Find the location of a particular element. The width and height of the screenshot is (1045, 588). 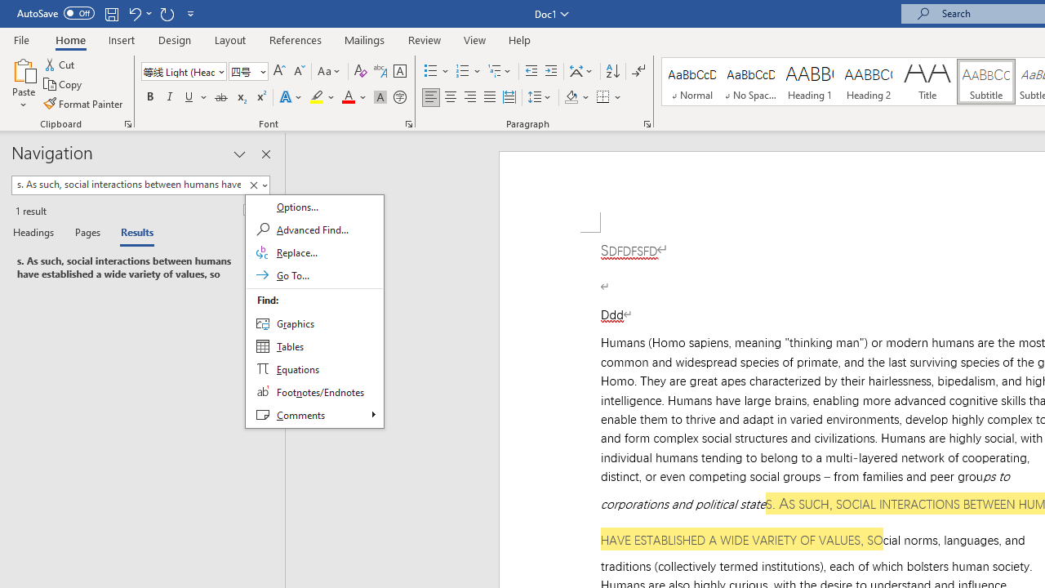

Character Border is located at coordinates (399, 72).